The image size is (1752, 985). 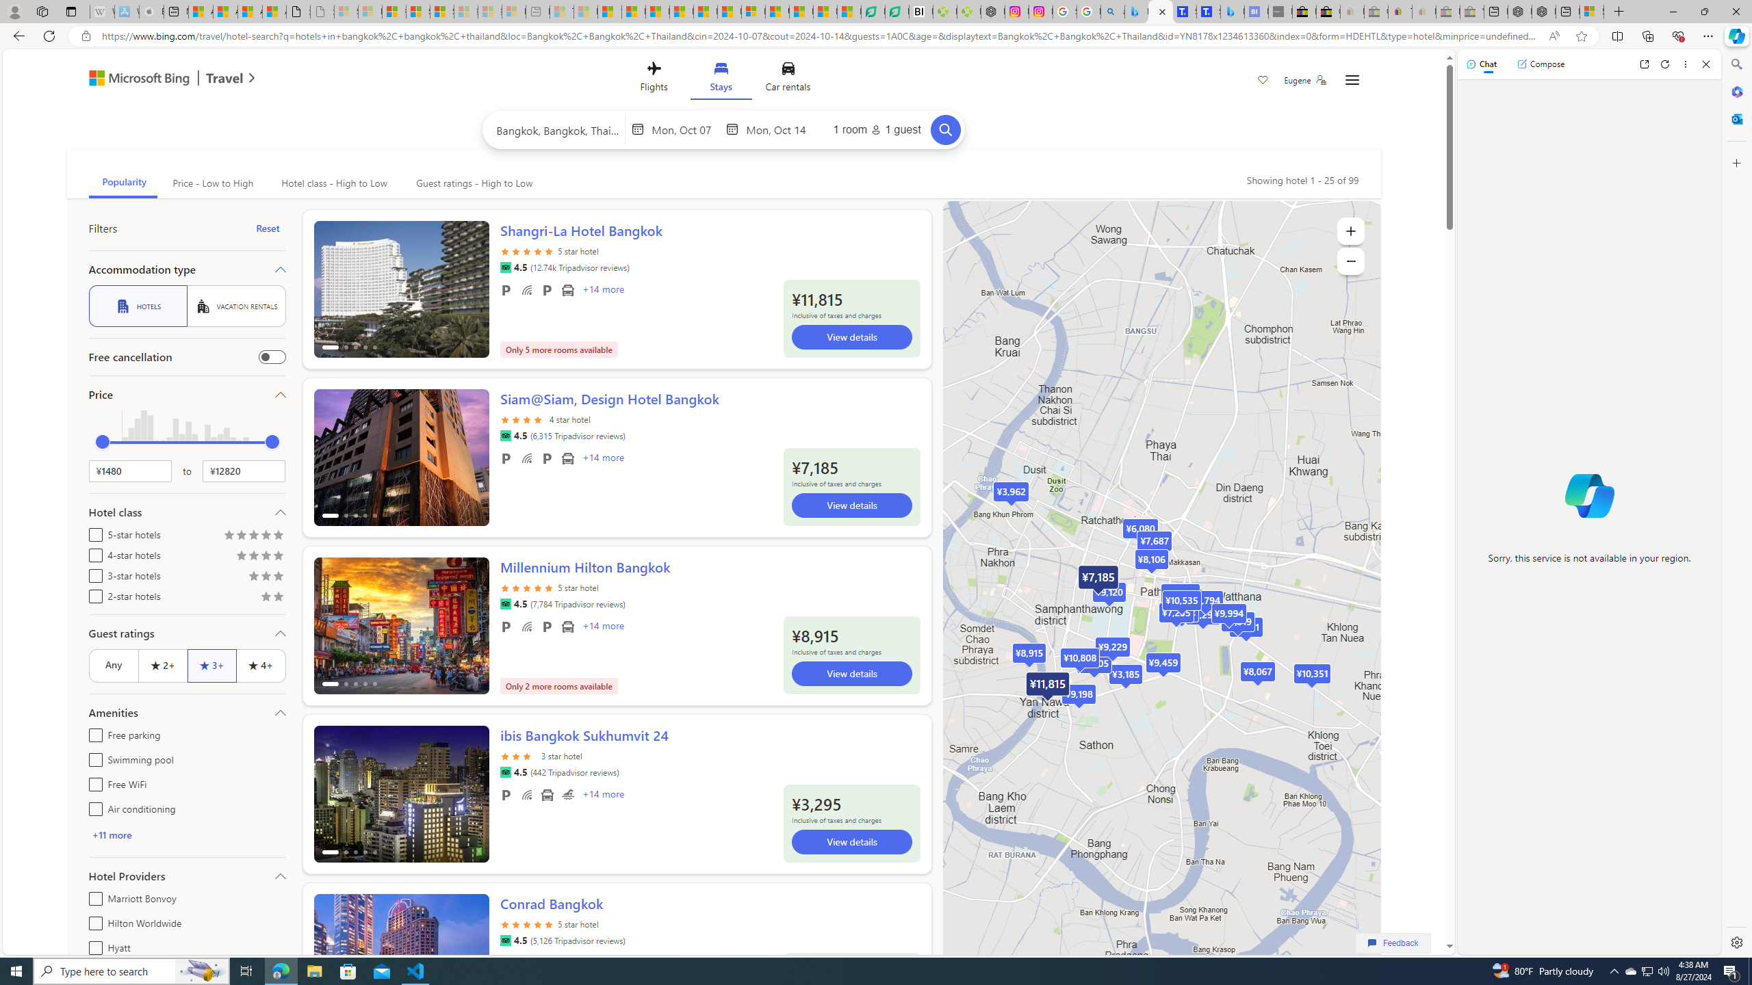 What do you see at coordinates (547, 627) in the screenshot?
I see `Valet parking` at bounding box center [547, 627].